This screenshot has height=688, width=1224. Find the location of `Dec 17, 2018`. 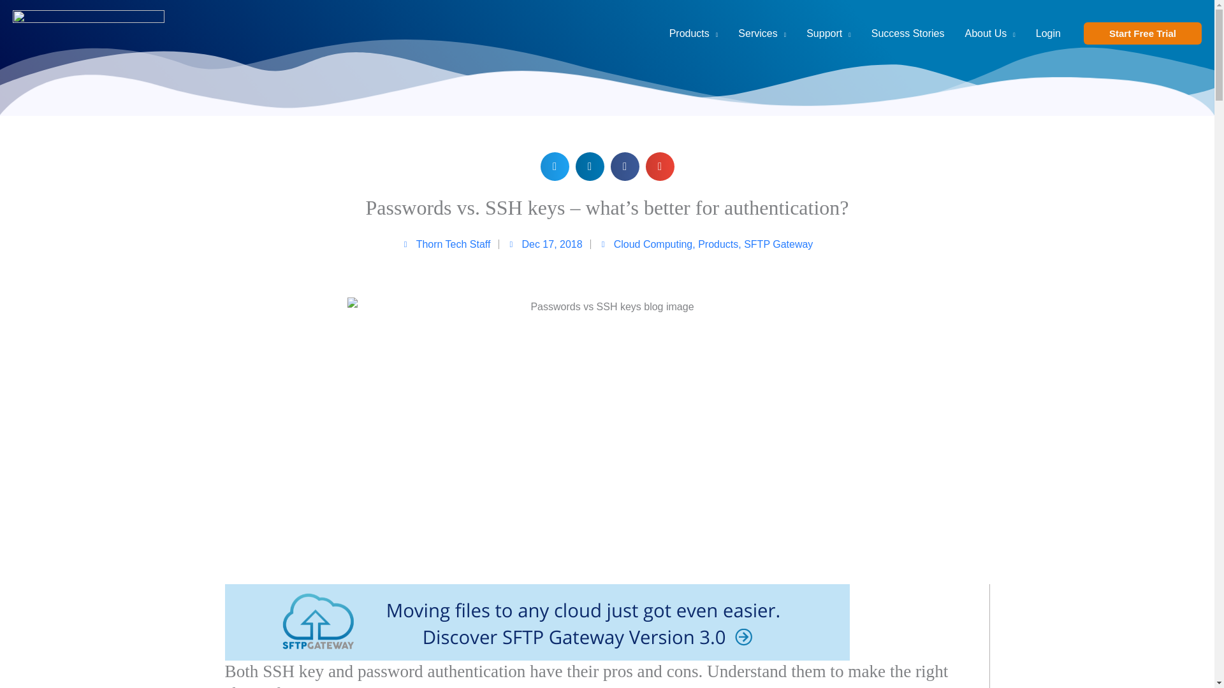

Dec 17, 2018 is located at coordinates (544, 245).